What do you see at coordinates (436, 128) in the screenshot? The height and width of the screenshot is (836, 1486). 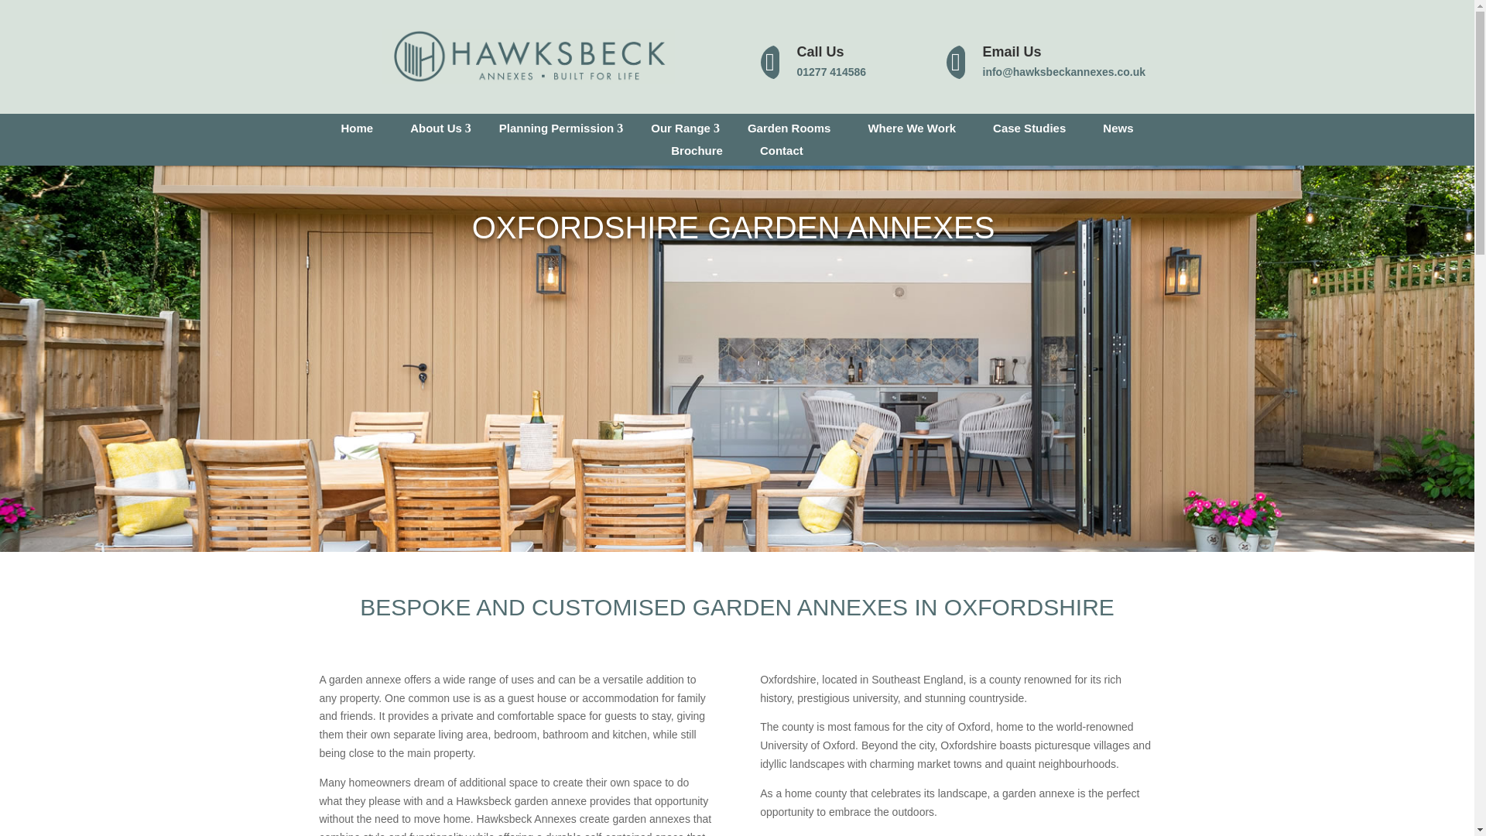 I see `About Us` at bounding box center [436, 128].